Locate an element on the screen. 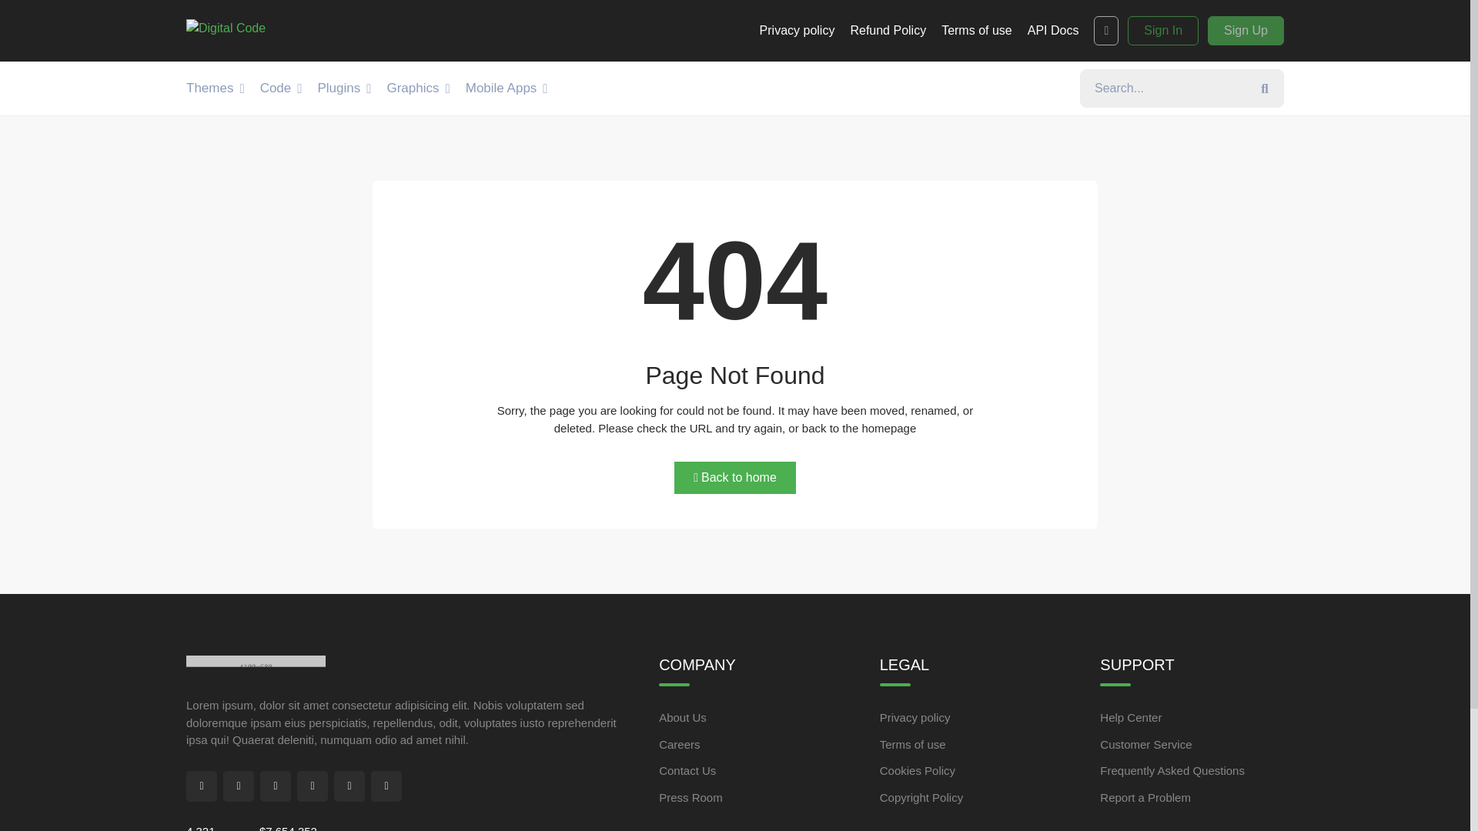  API Docs is located at coordinates (1053, 31).